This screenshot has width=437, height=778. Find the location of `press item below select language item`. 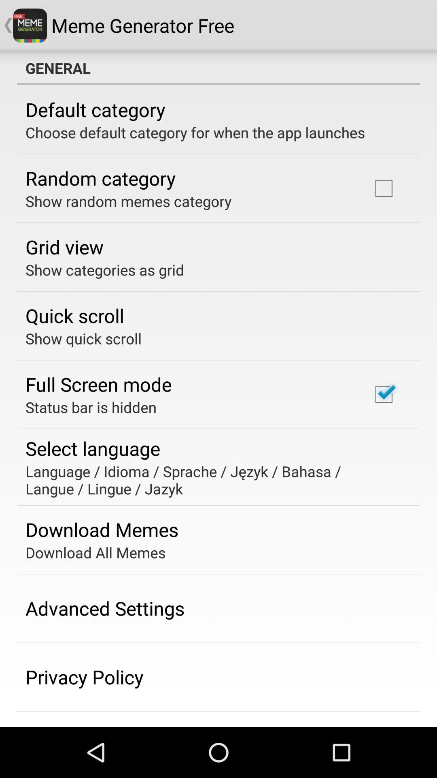

press item below select language item is located at coordinates (213, 480).